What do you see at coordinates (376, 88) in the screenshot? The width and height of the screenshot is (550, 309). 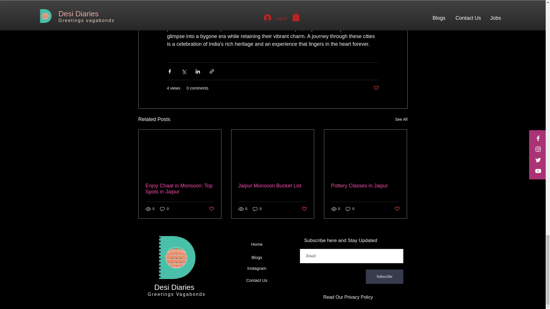 I see `Post not marked as liked` at bounding box center [376, 88].